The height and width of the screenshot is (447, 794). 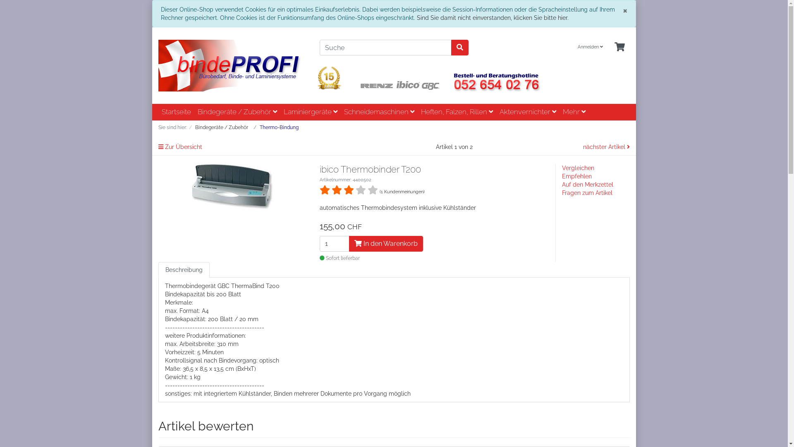 What do you see at coordinates (576, 176) in the screenshot?
I see `Empfehlen` at bounding box center [576, 176].